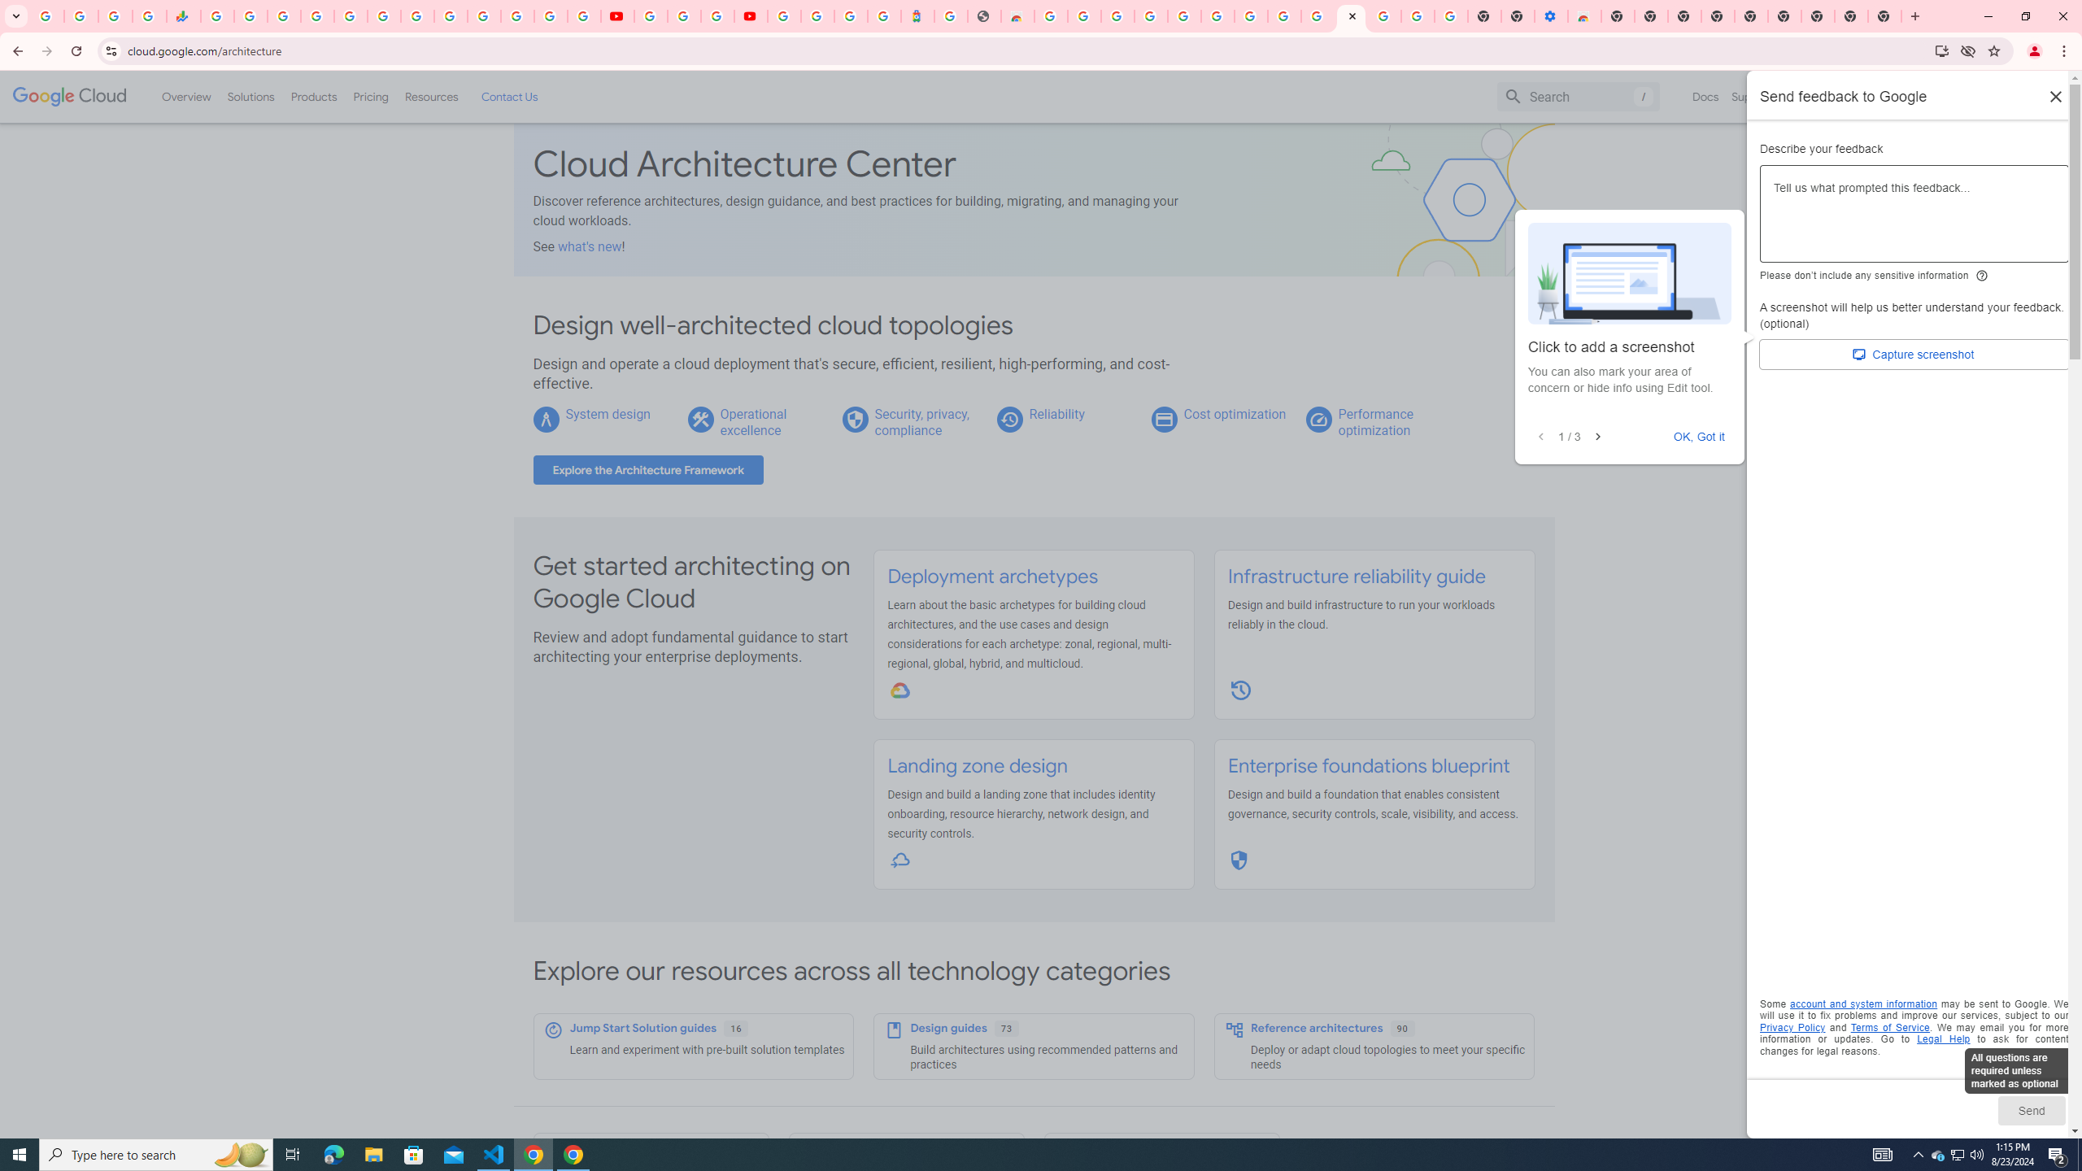  What do you see at coordinates (2010, 96) in the screenshot?
I see `Start free` at bounding box center [2010, 96].